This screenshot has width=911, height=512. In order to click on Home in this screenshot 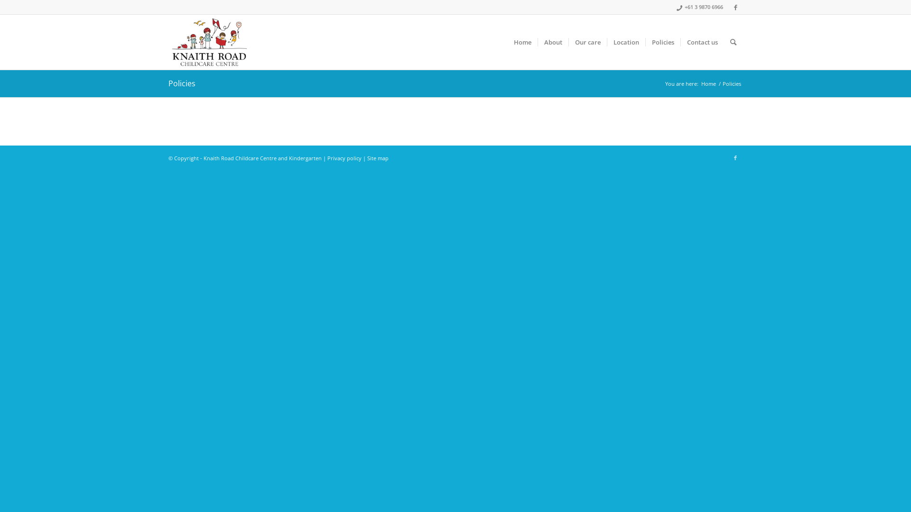, I will do `click(523, 42)`.